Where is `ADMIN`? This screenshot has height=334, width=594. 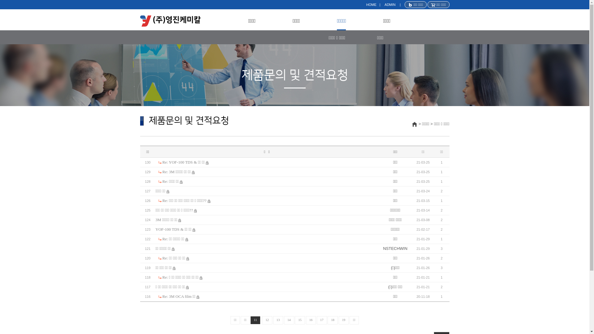 ADMIN is located at coordinates (390, 5).